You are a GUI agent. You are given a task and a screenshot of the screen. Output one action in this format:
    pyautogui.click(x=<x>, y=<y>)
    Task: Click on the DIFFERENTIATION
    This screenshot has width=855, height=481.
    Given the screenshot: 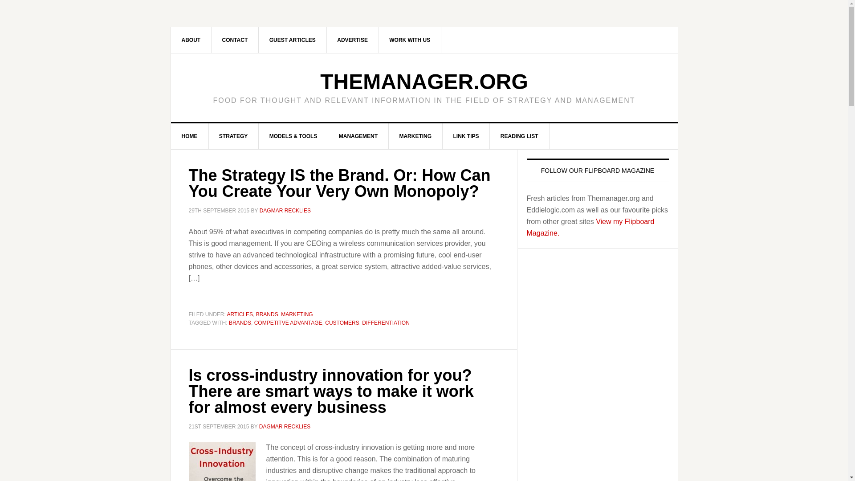 What is the action you would take?
    pyautogui.click(x=386, y=323)
    